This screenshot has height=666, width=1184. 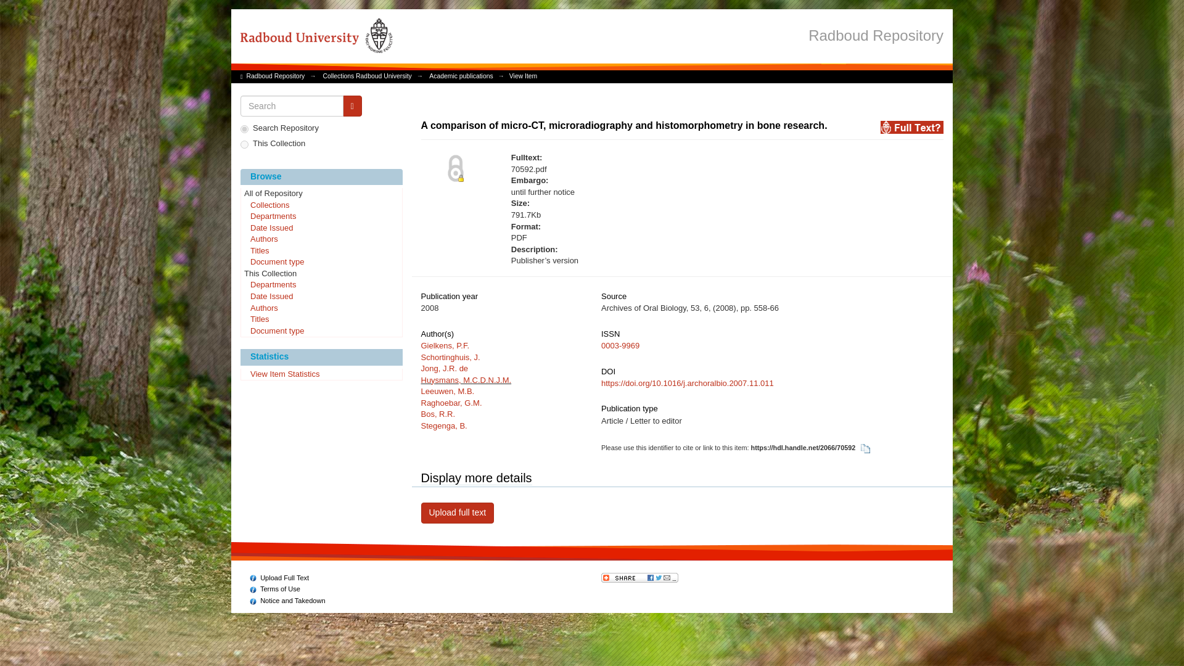 What do you see at coordinates (276, 75) in the screenshot?
I see `Radboud Repository` at bounding box center [276, 75].